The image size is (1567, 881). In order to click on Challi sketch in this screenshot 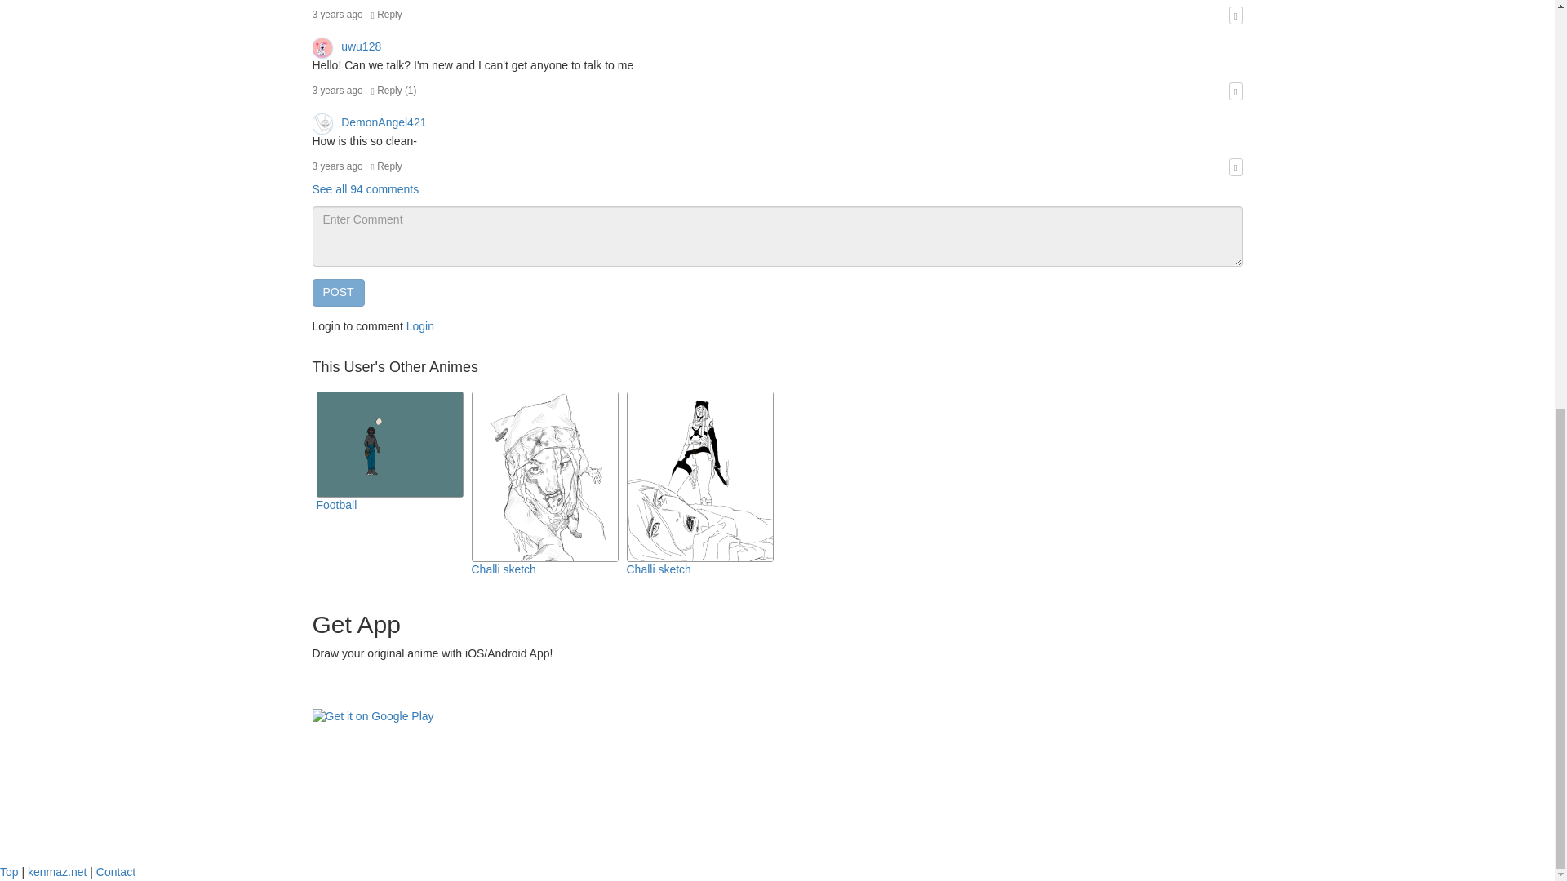, I will do `click(503, 569)`.